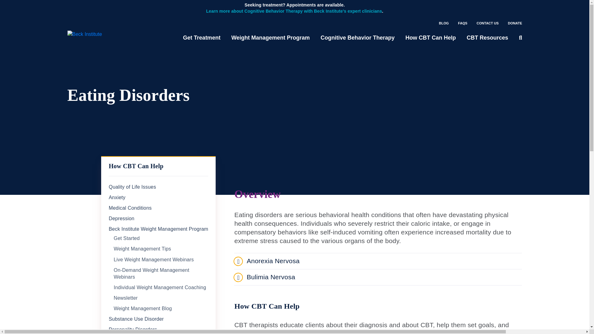  Describe the element at coordinates (202, 38) in the screenshot. I see `Get Treatment` at that location.